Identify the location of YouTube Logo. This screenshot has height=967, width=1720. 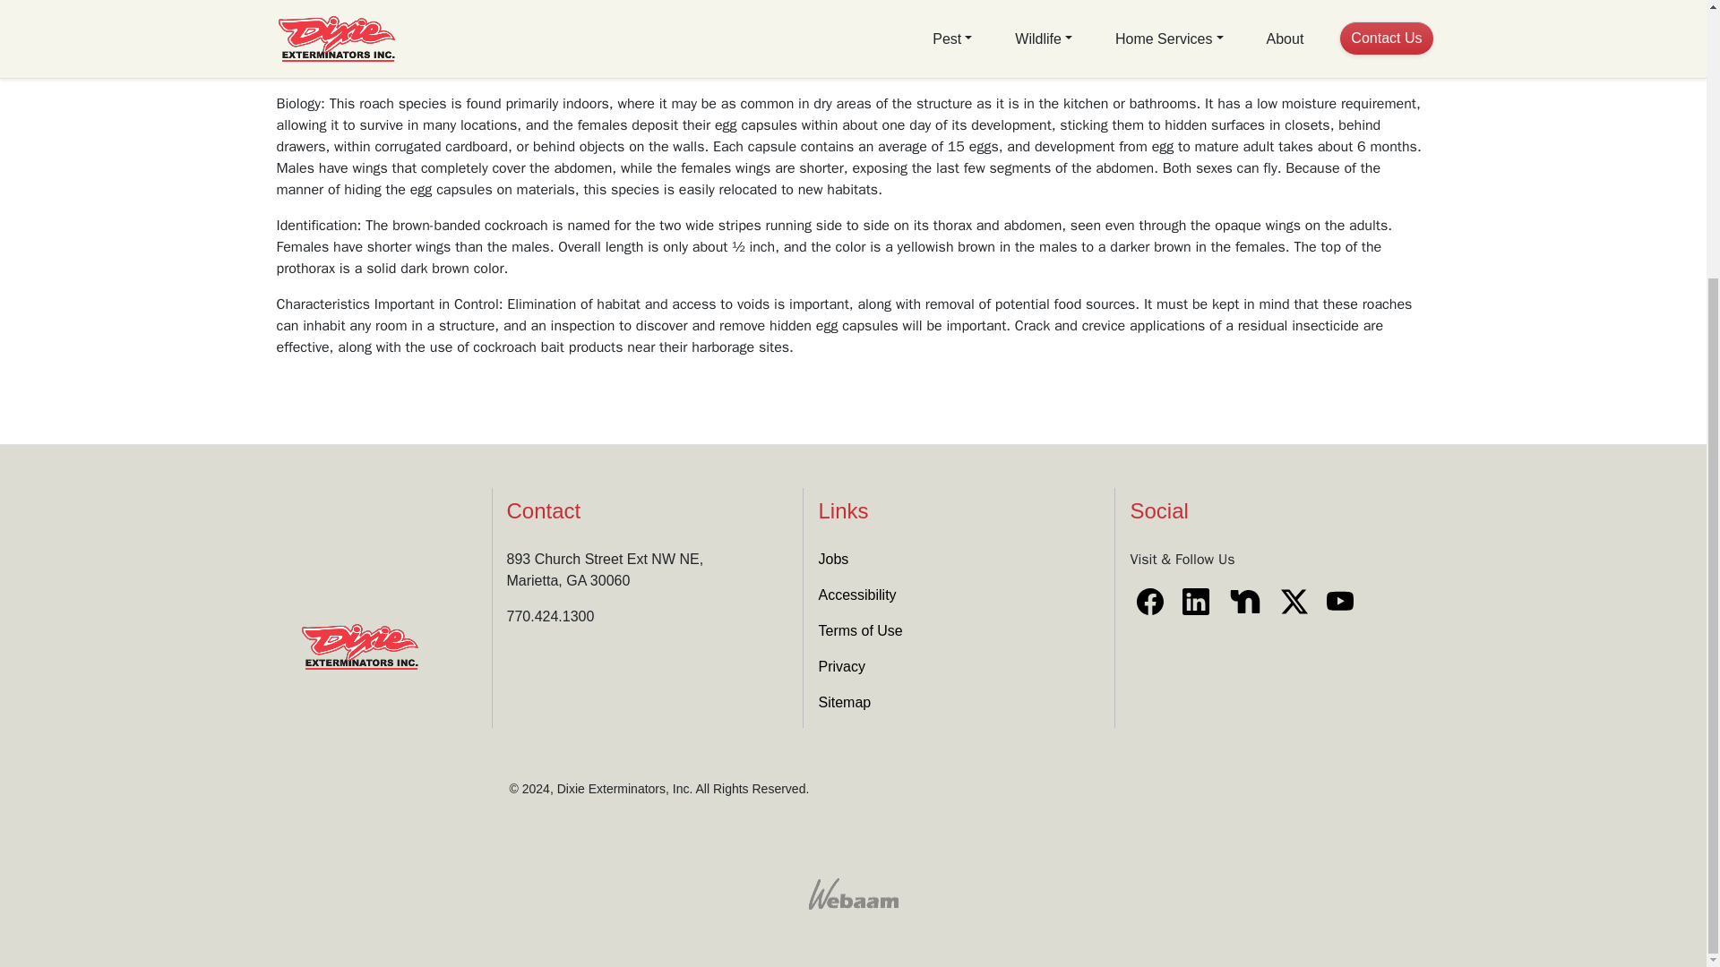
(1340, 601).